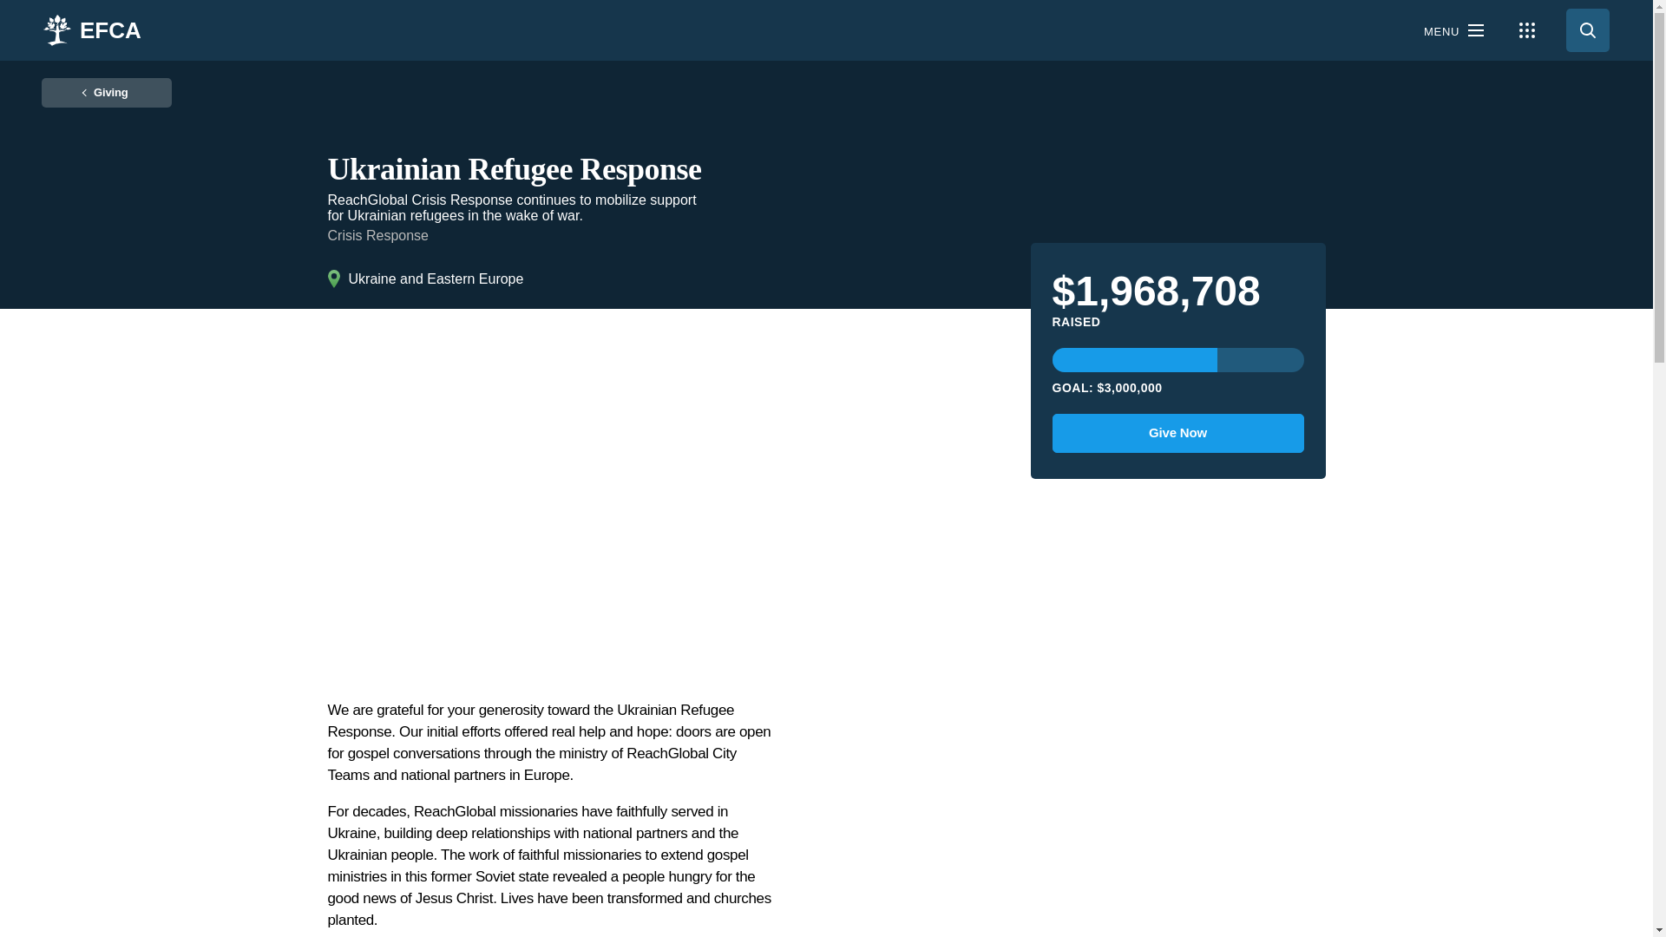  I want to click on More, so click(1527, 29).